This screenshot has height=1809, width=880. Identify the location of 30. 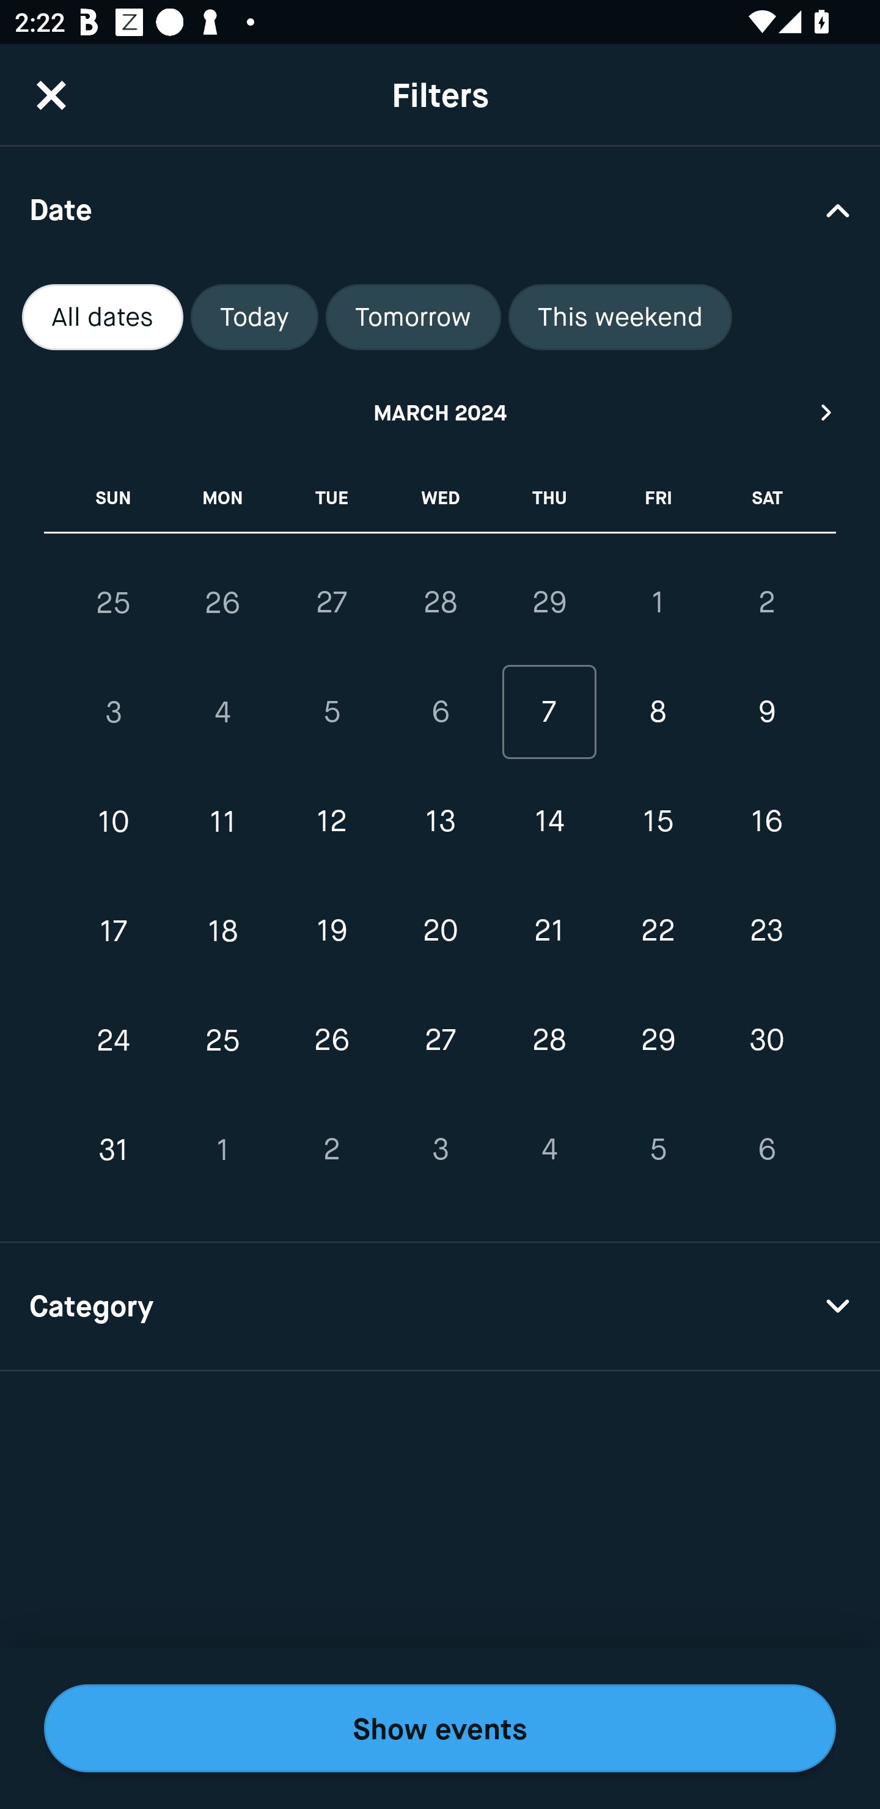
(766, 1040).